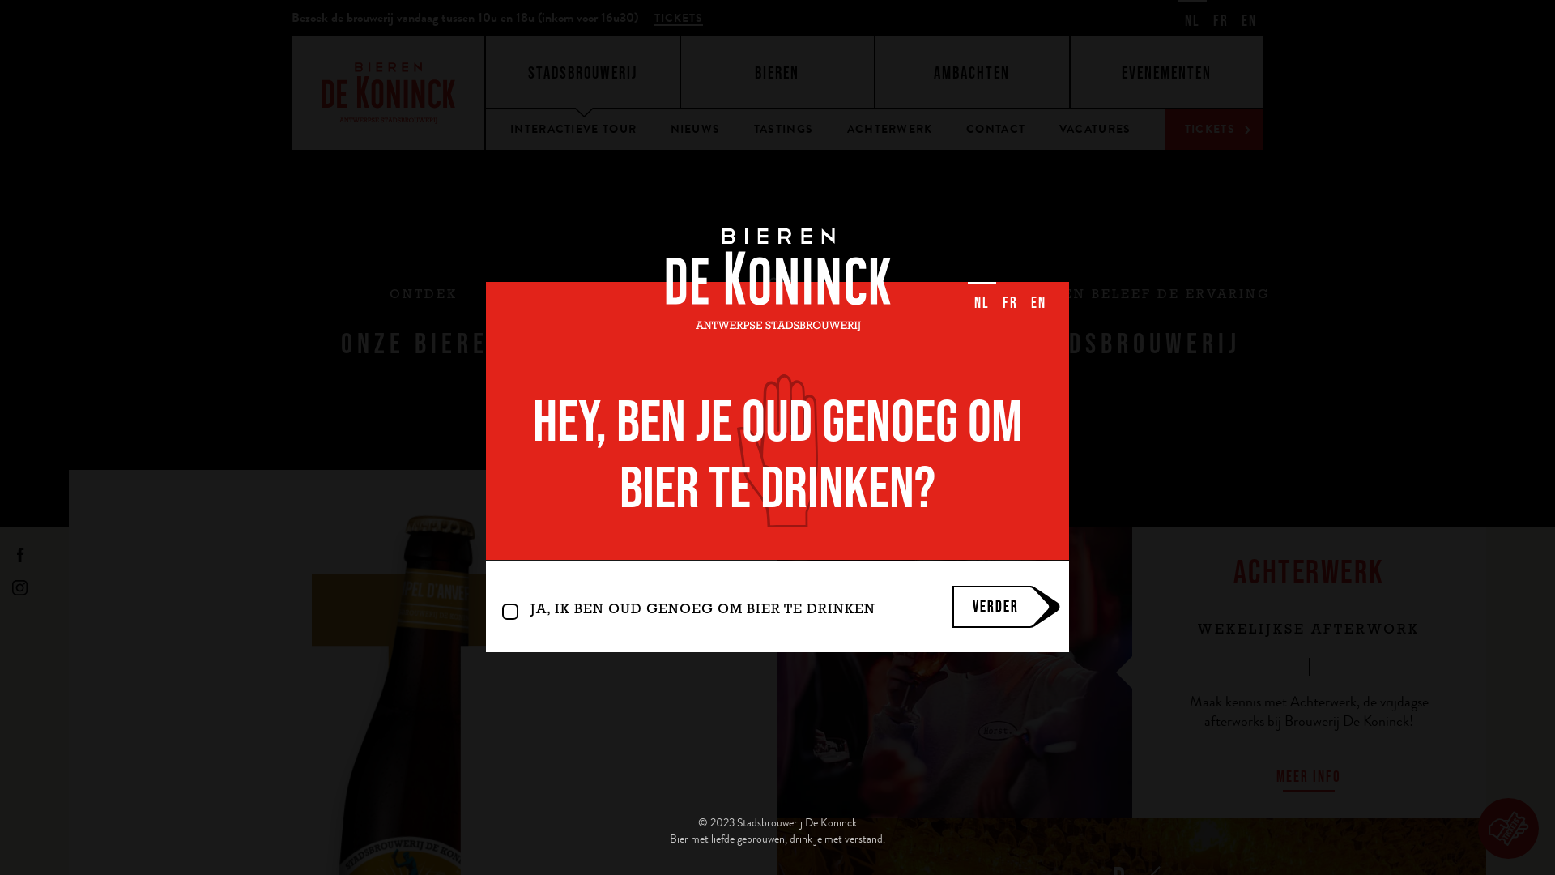 Image resolution: width=1555 pixels, height=875 pixels. What do you see at coordinates (972, 72) in the screenshot?
I see `AMBACHTEN` at bounding box center [972, 72].